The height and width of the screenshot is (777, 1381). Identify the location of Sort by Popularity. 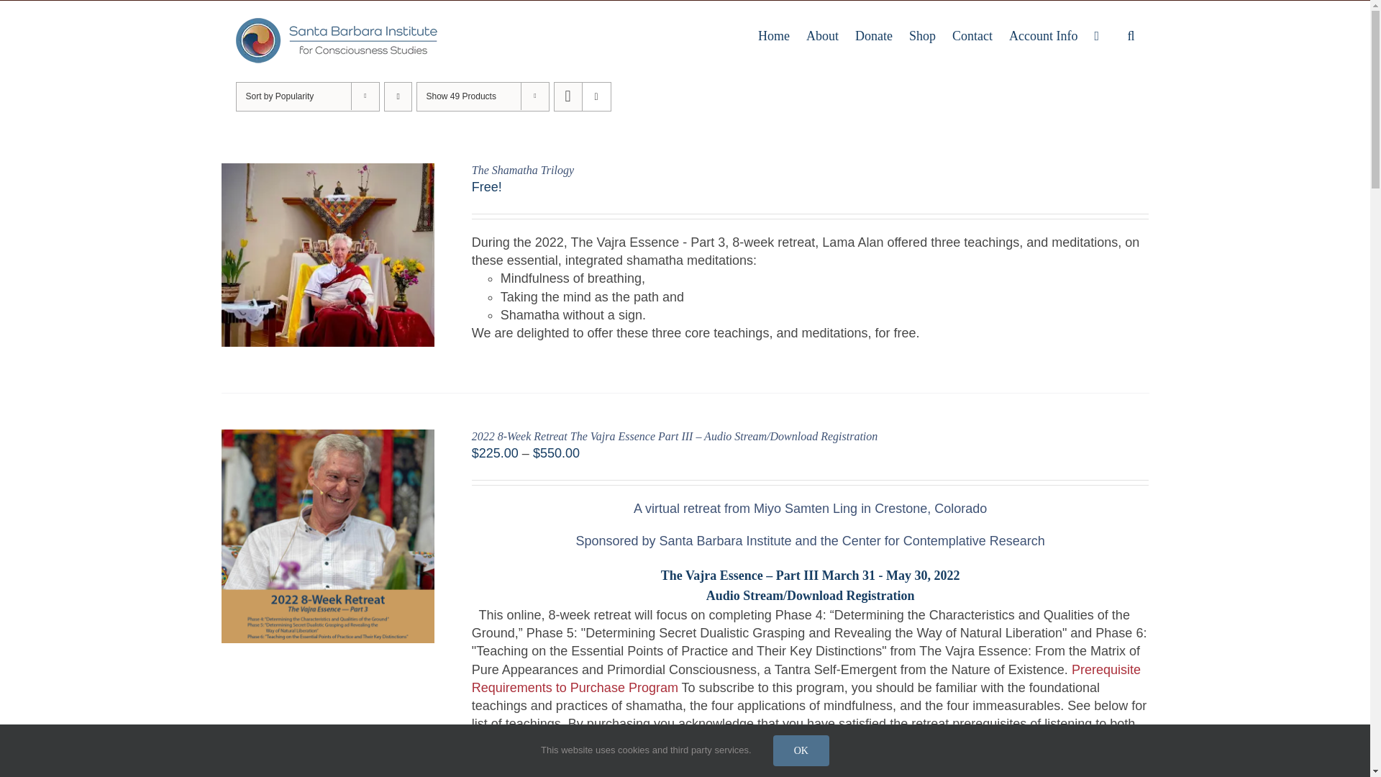
(280, 96).